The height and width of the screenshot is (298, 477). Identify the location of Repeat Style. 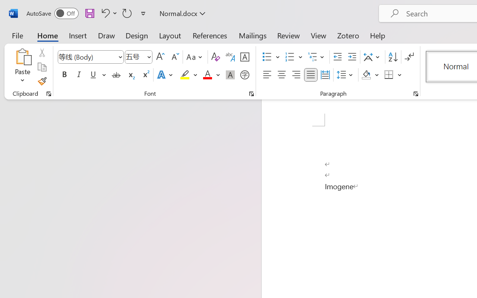
(127, 13).